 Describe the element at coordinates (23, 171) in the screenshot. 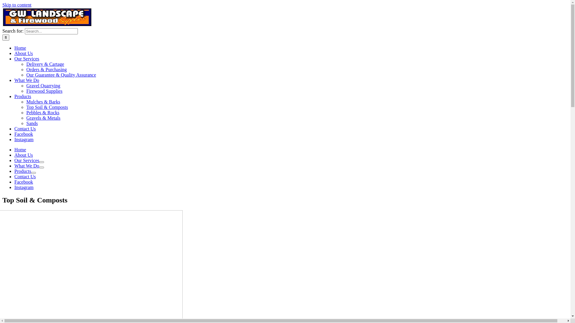

I see `Products` at that location.